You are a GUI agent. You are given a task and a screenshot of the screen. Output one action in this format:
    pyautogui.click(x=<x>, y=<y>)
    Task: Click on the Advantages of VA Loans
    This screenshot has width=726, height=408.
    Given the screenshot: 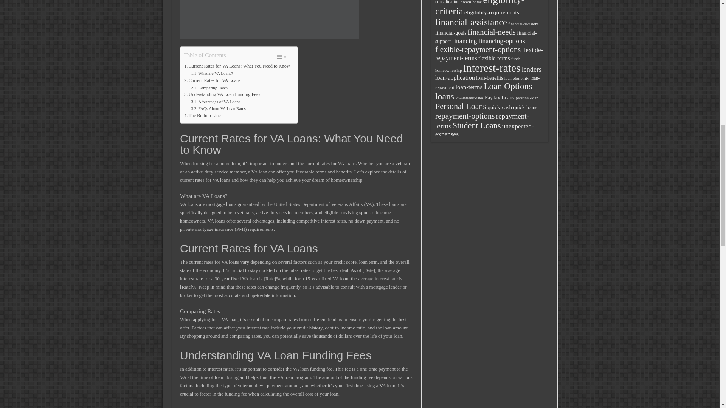 What is the action you would take?
    pyautogui.click(x=216, y=102)
    